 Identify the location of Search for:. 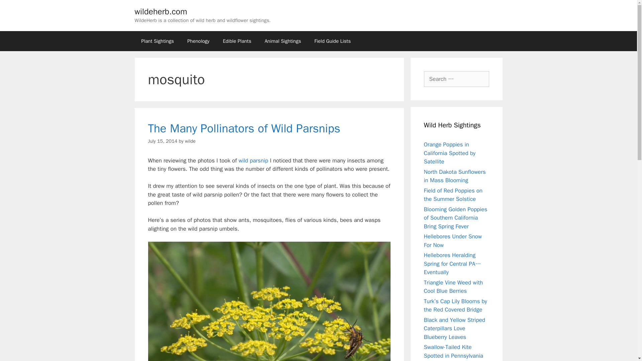
(456, 79).